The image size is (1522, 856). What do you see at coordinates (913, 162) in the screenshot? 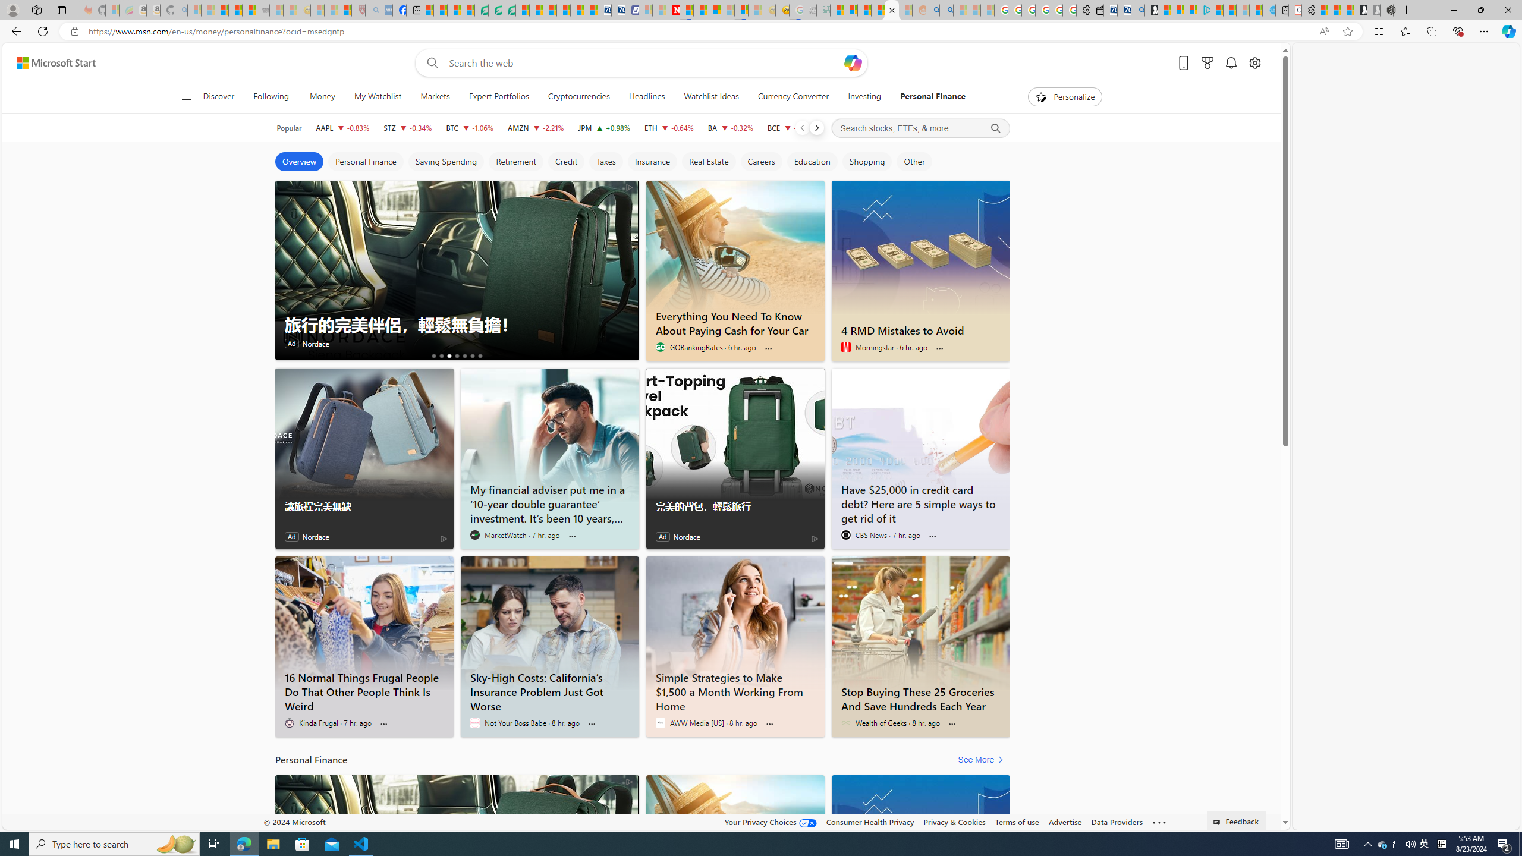
I see `Other` at bounding box center [913, 162].